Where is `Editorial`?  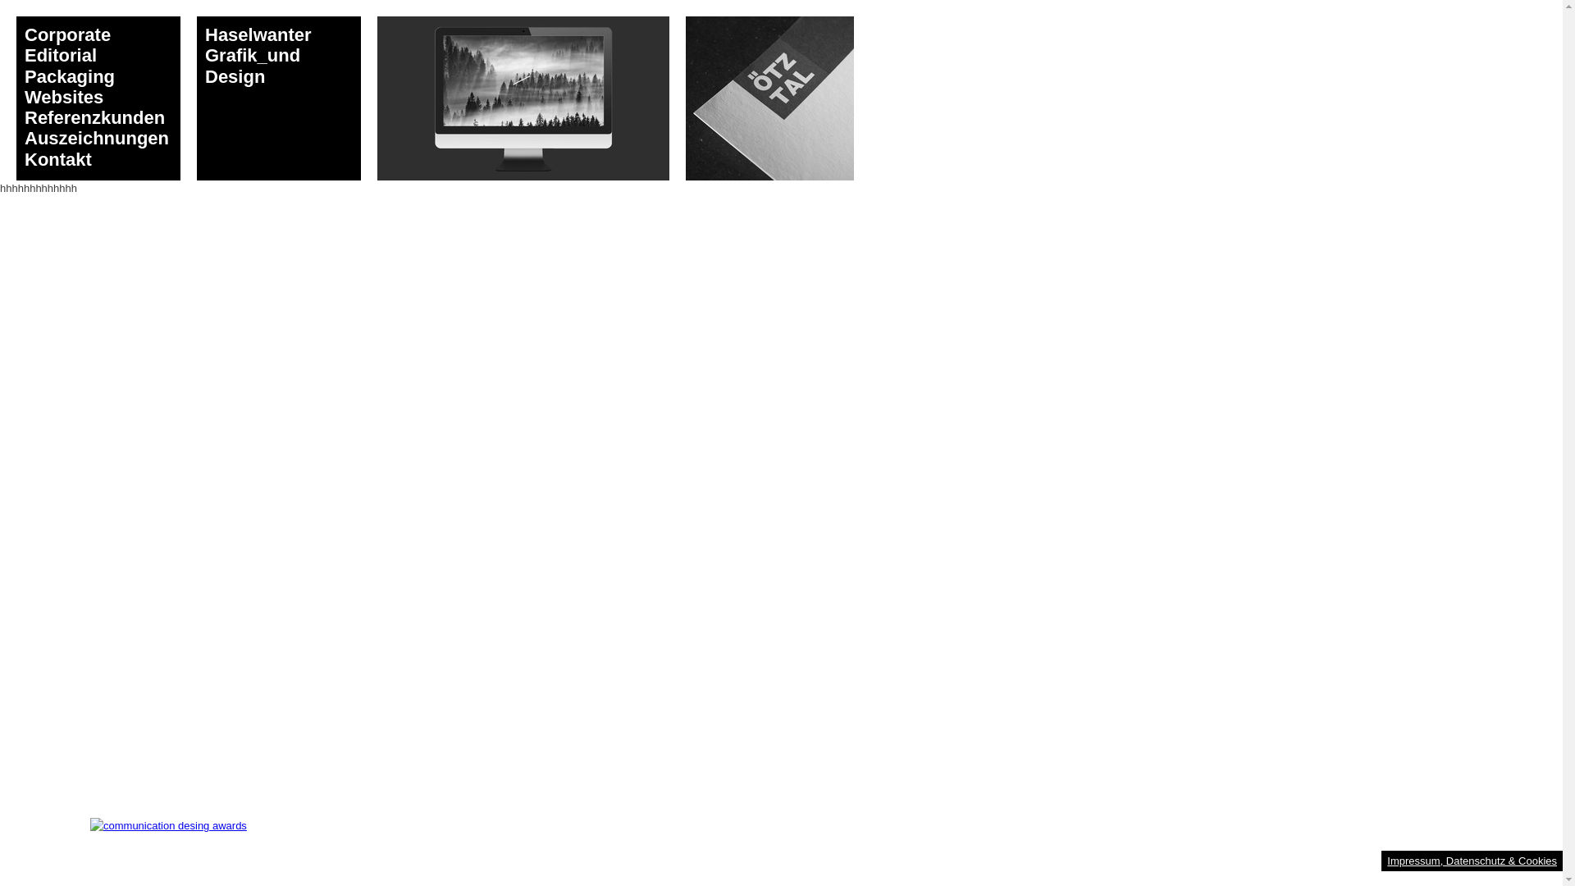 Editorial is located at coordinates (61, 56).